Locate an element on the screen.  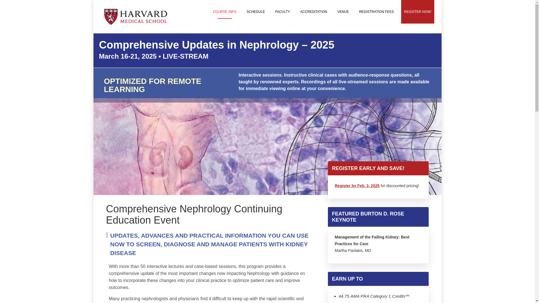
REGISTER NOW! is located at coordinates (417, 12).